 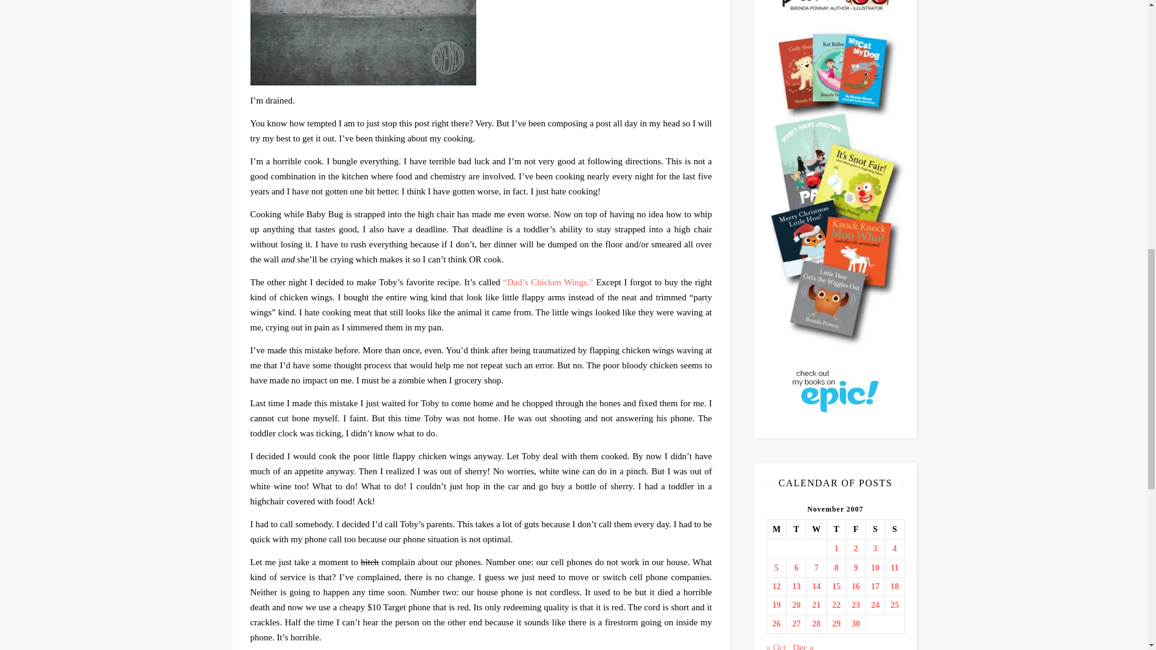 I want to click on 1, so click(x=836, y=549).